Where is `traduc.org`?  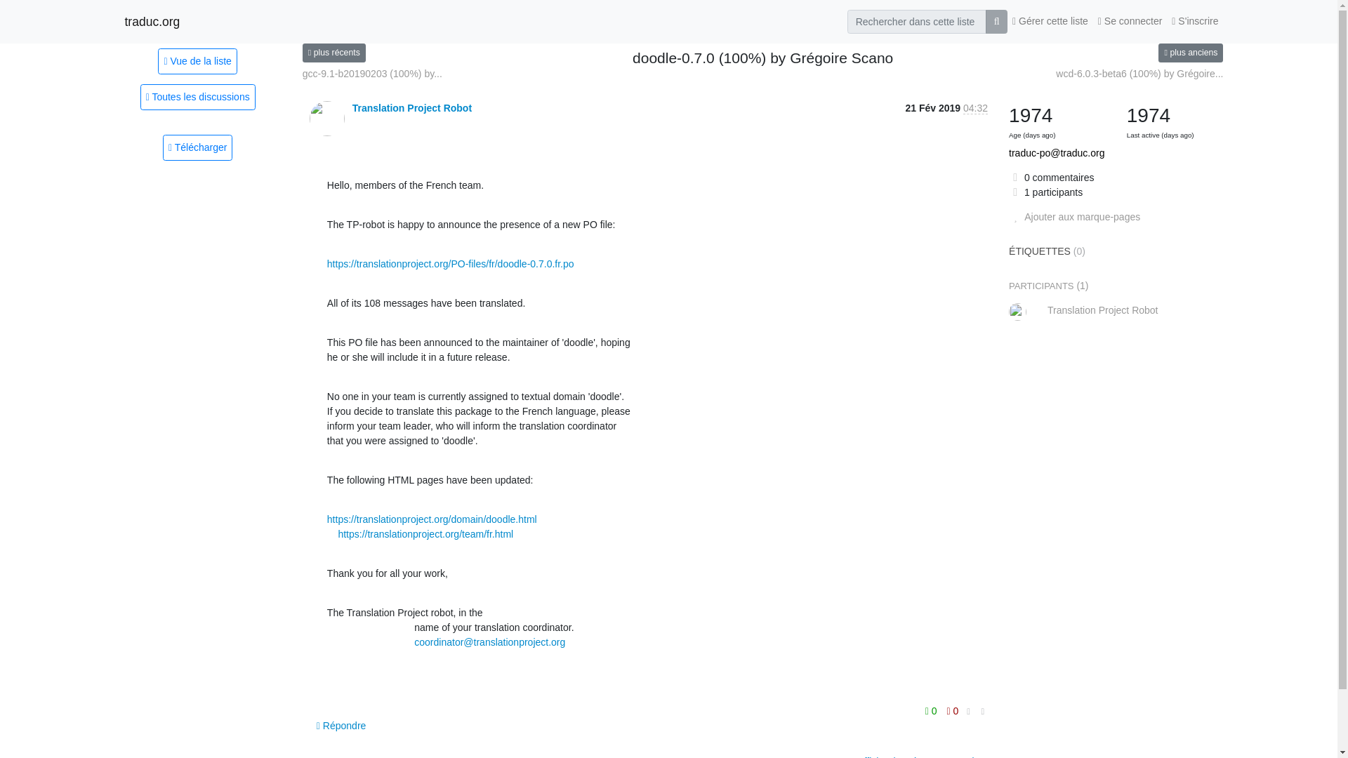
traduc.org is located at coordinates (153, 21).